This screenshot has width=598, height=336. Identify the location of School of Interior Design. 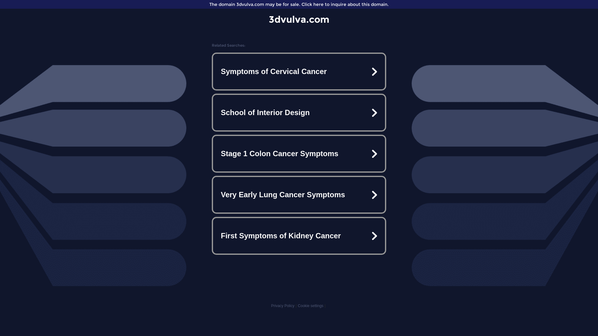
(299, 113).